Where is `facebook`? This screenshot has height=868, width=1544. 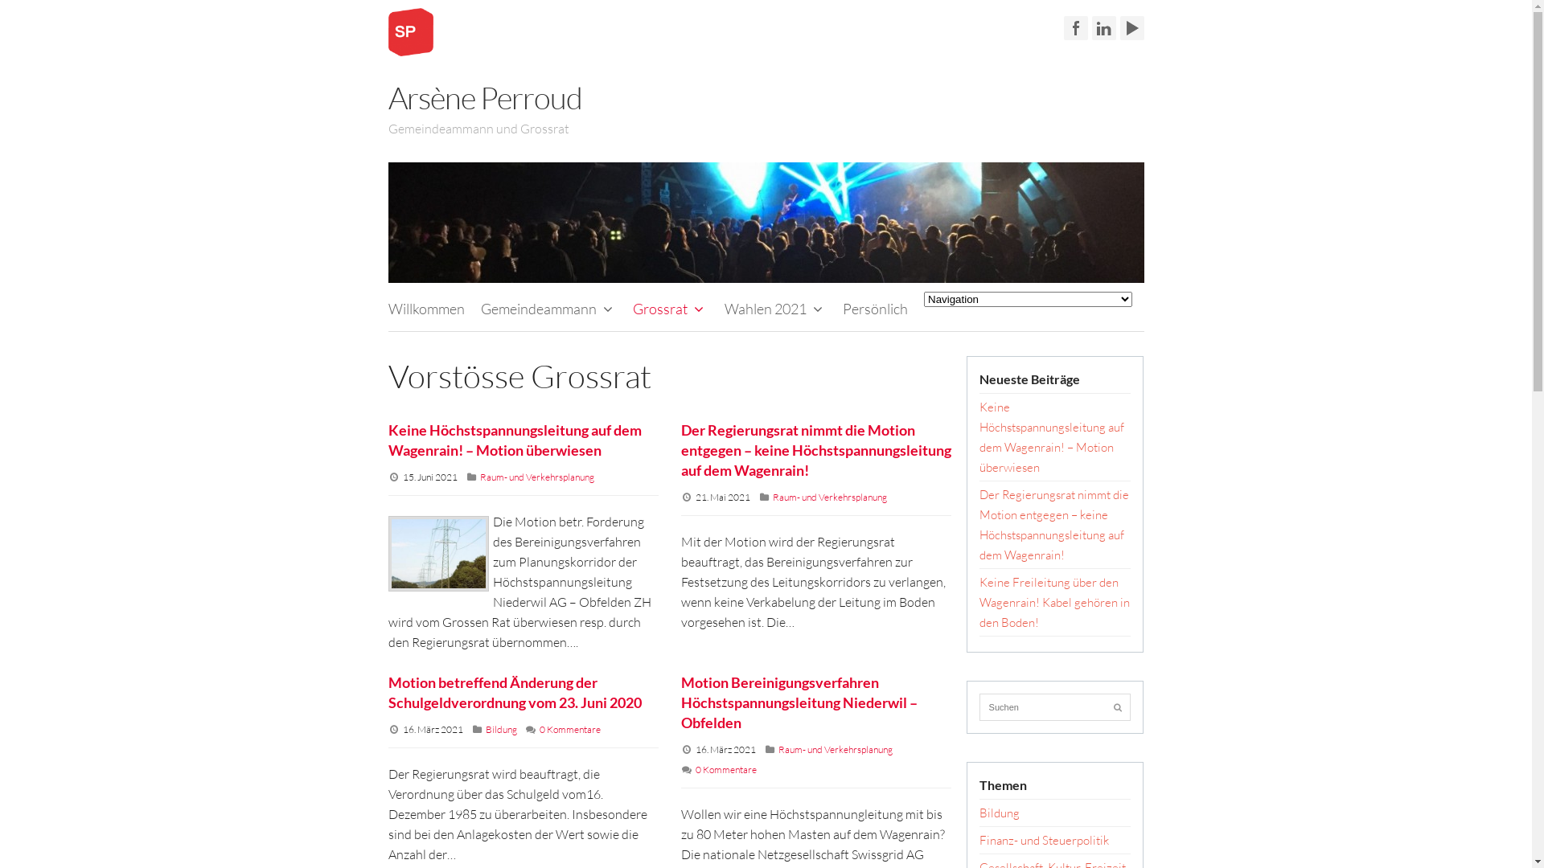
facebook is located at coordinates (1075, 28).